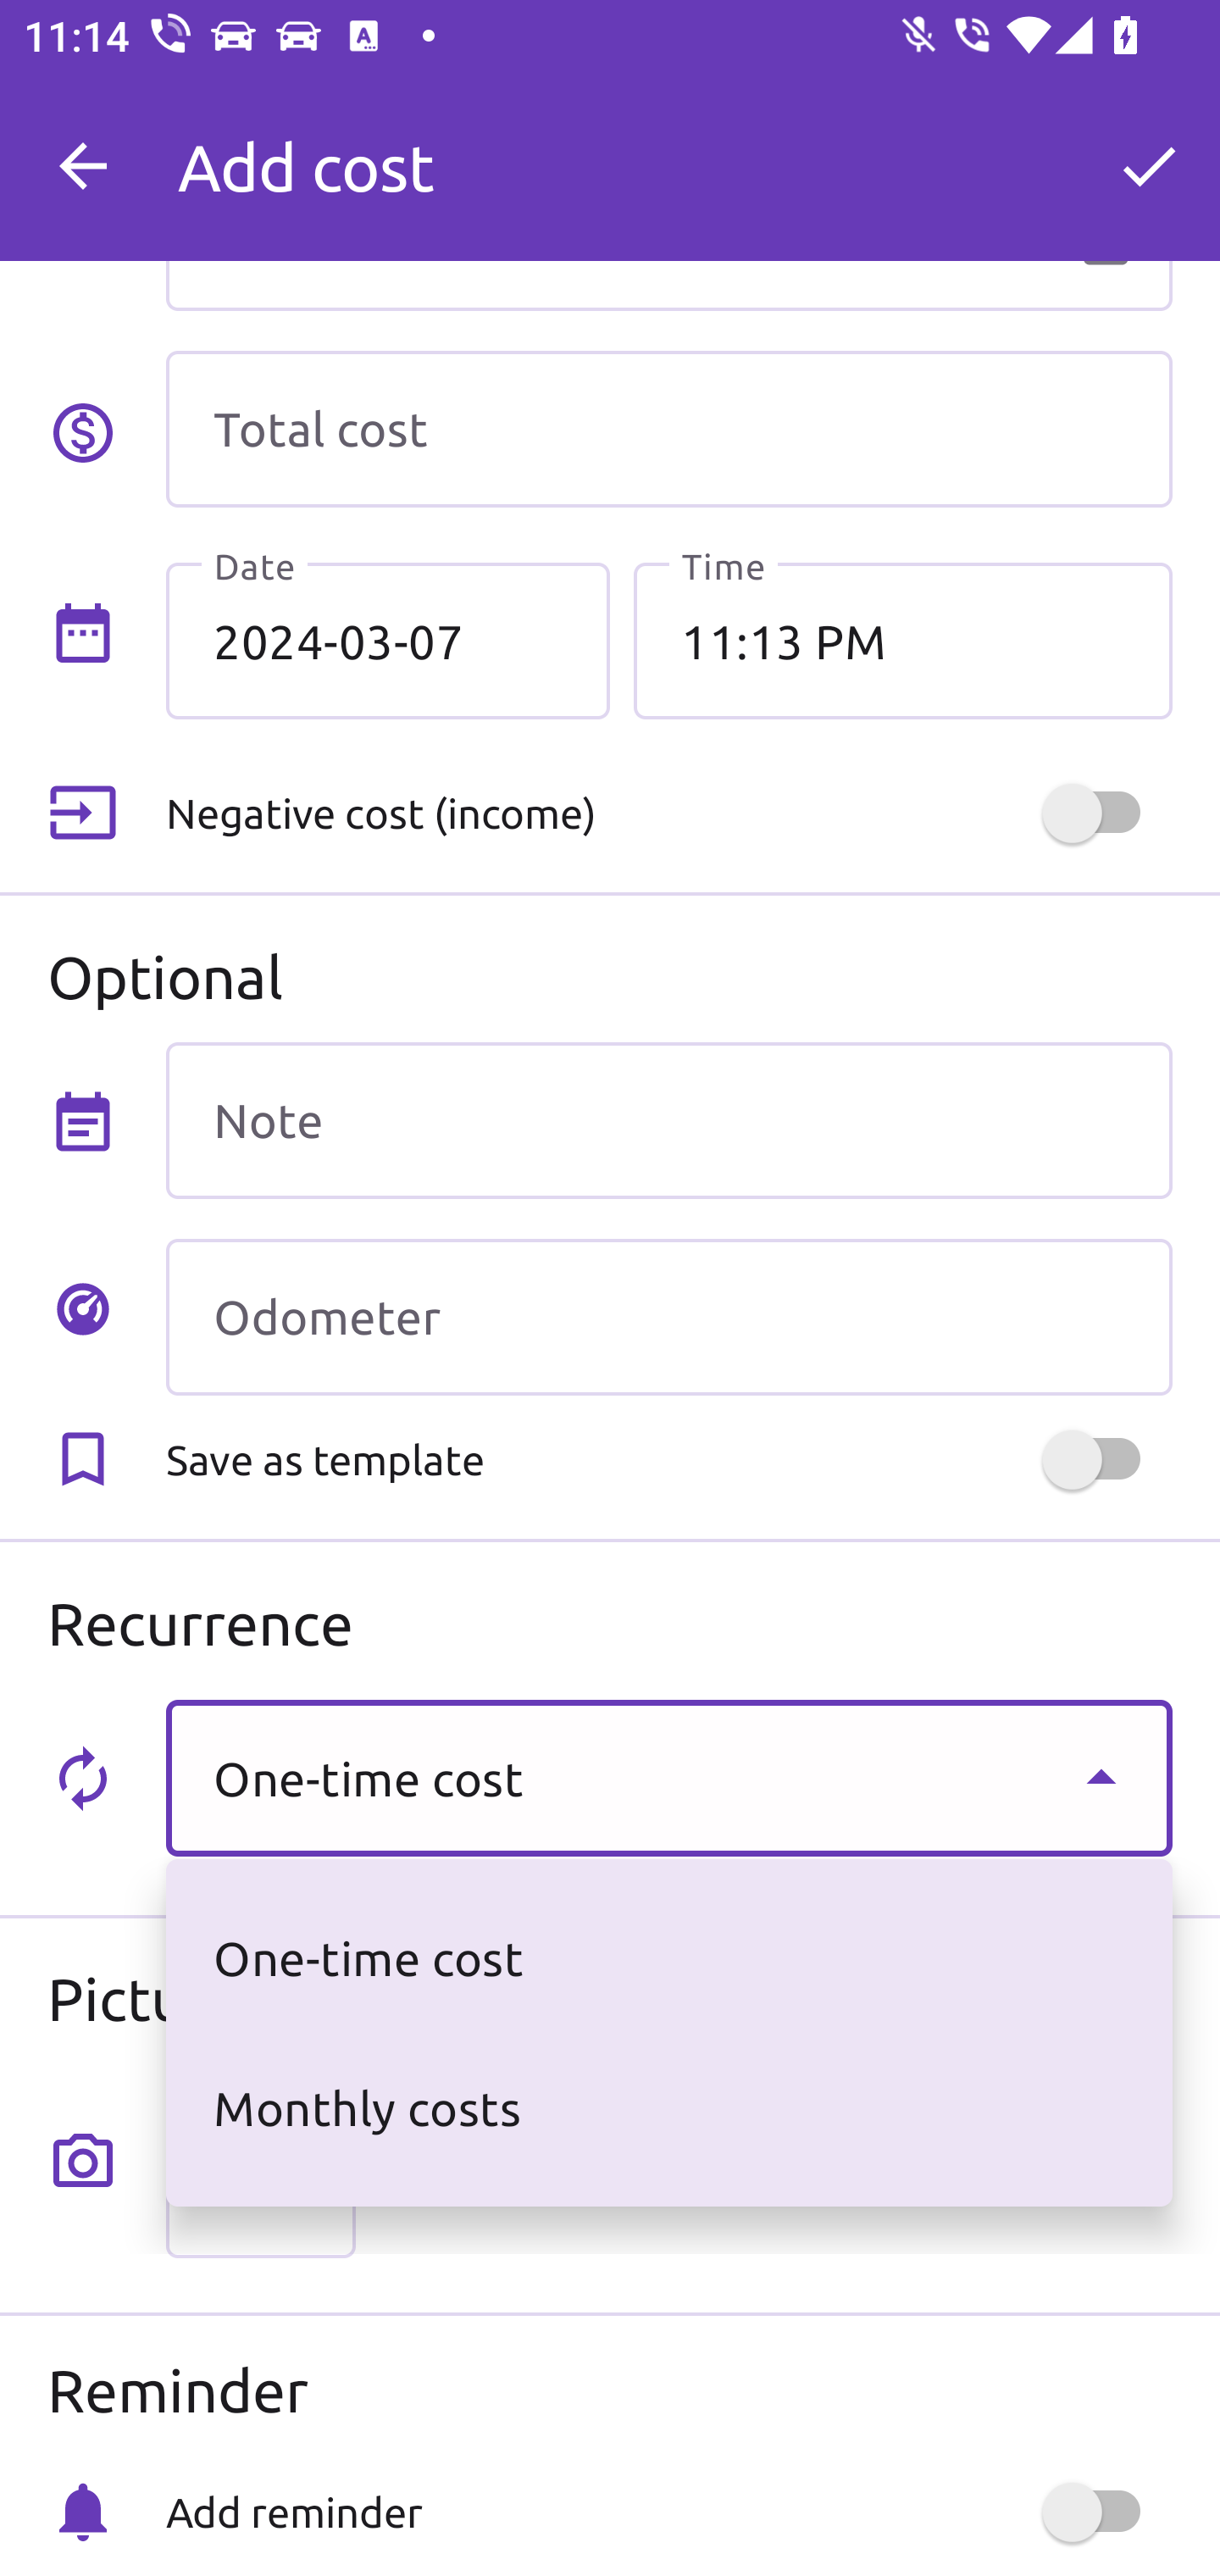  Describe the element at coordinates (902, 640) in the screenshot. I see `11:13 PM` at that location.